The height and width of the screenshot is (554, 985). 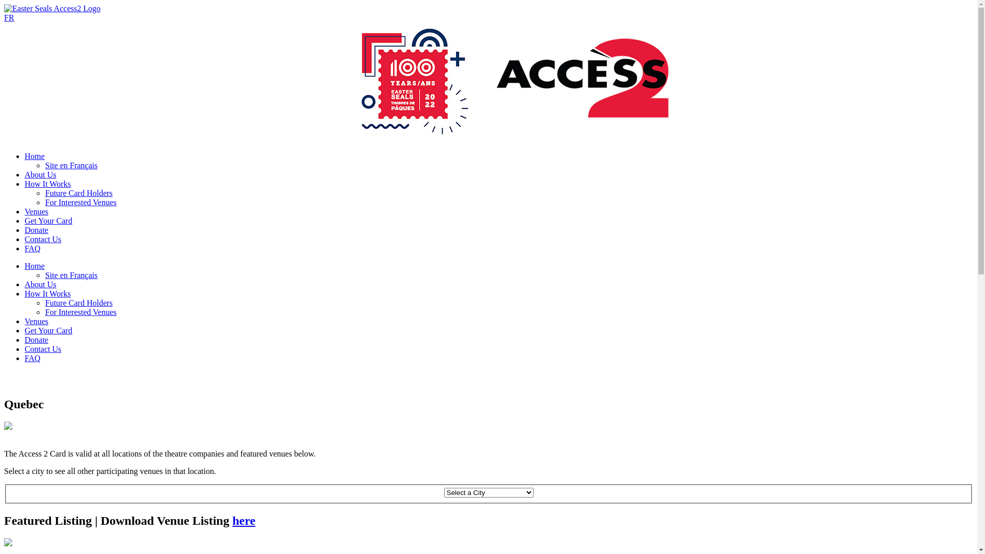 What do you see at coordinates (43, 239) in the screenshot?
I see `Contact Us` at bounding box center [43, 239].